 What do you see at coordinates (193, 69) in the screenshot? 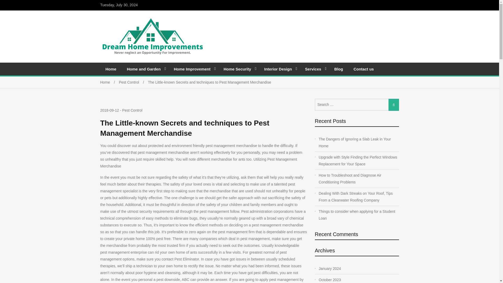
I see `Home Improvement` at bounding box center [193, 69].